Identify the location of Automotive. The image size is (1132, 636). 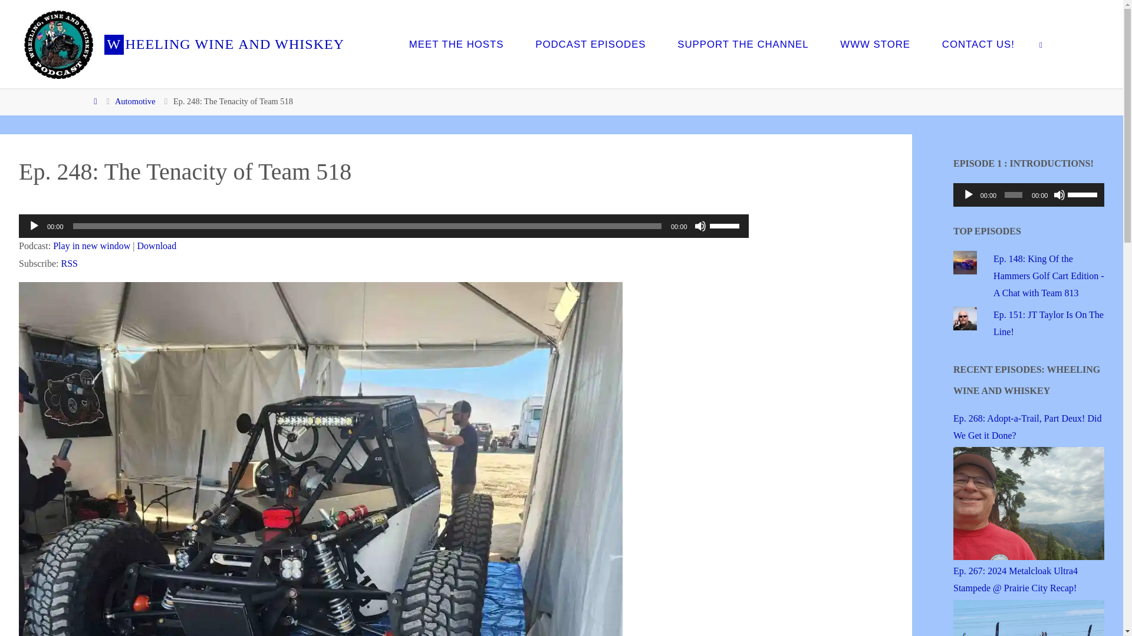
(136, 101).